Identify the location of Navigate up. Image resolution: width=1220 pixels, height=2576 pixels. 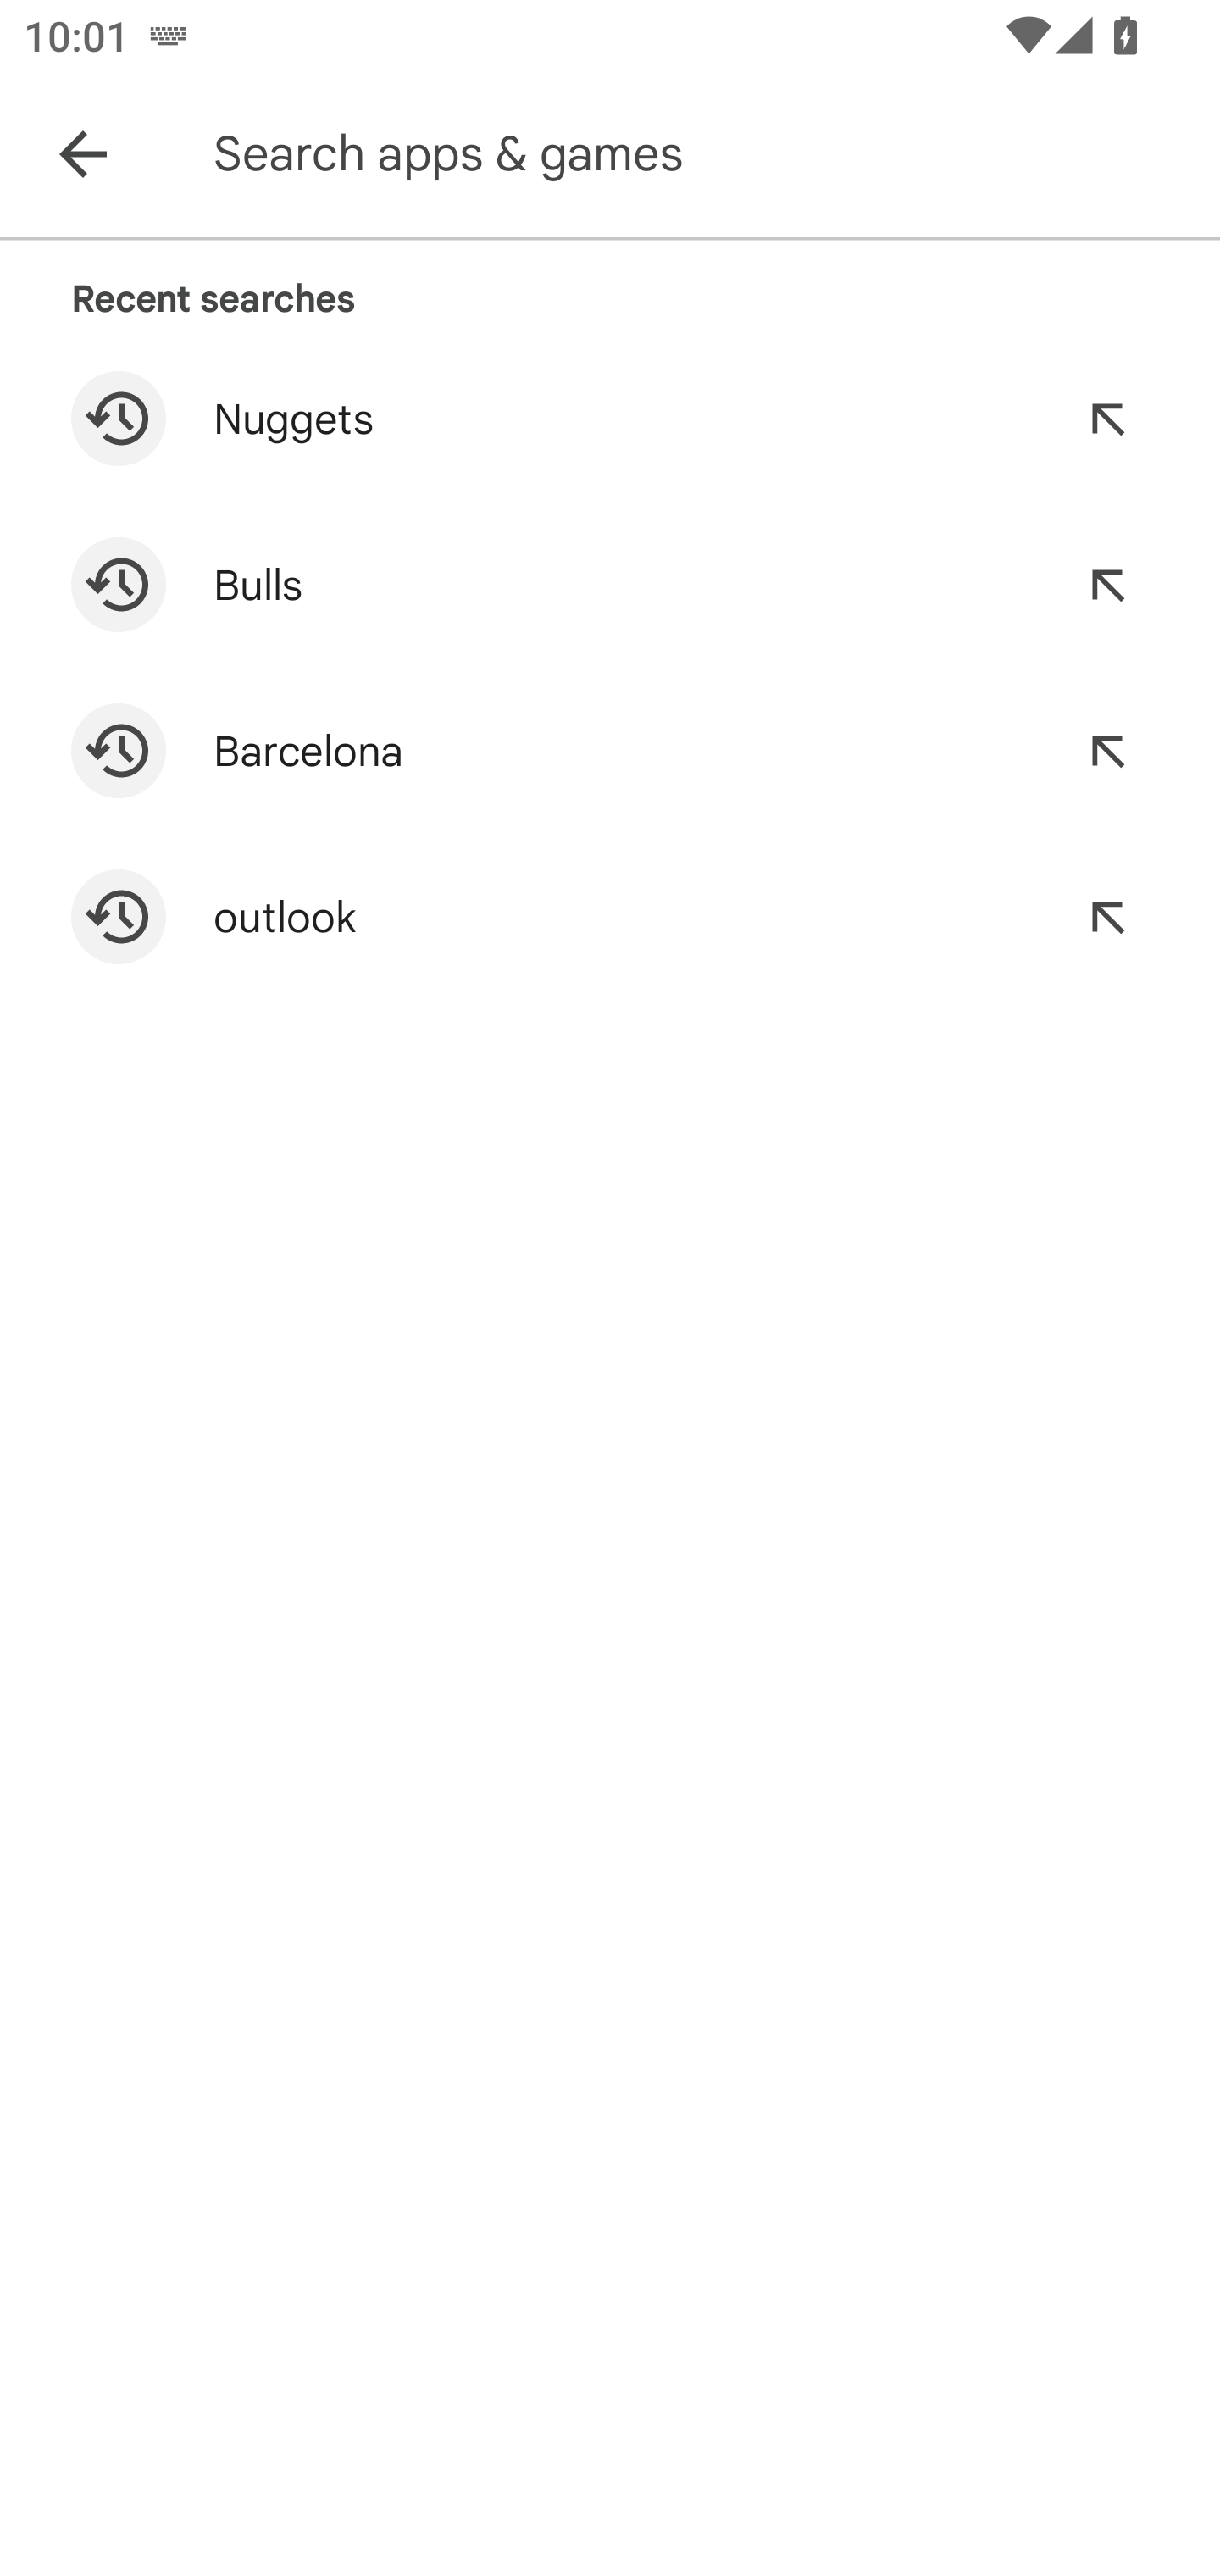
(83, 154).